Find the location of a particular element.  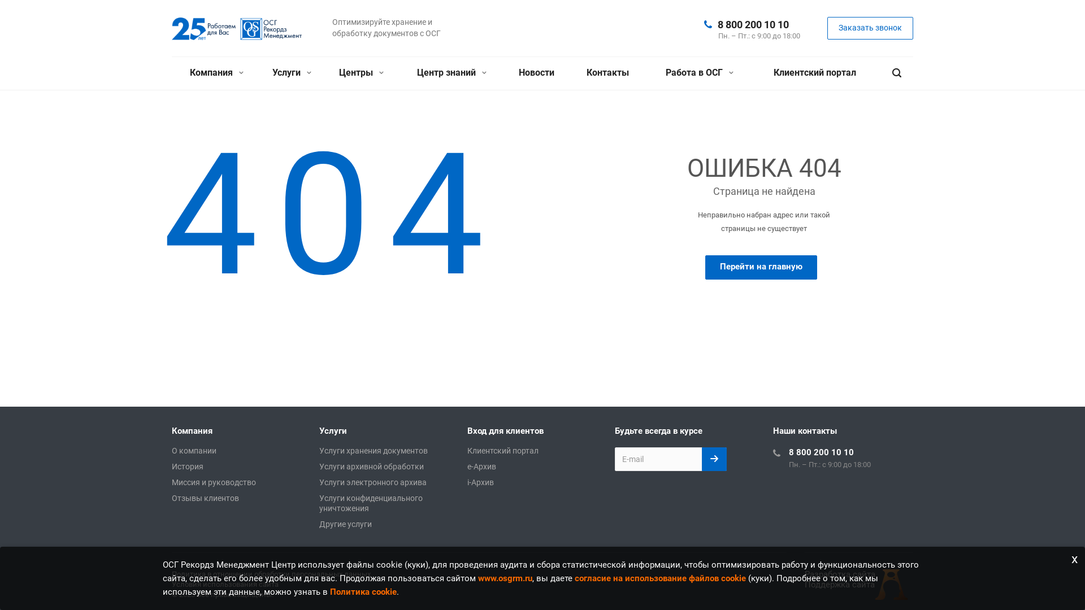

www.osgrm.ru is located at coordinates (505, 578).